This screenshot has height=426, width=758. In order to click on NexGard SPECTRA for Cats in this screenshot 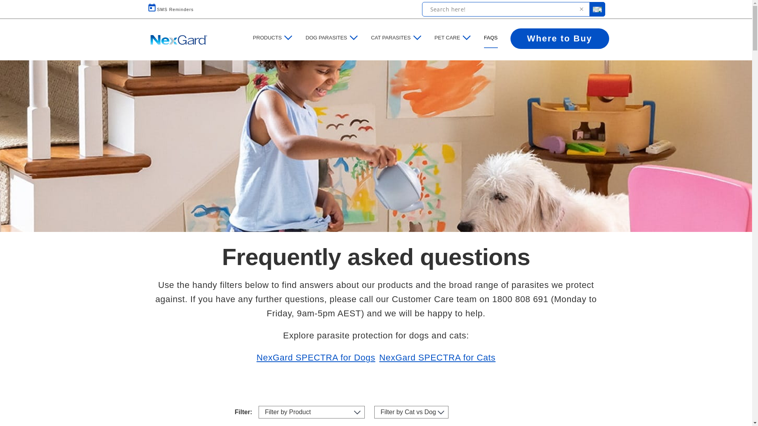, I will do `click(437, 358)`.